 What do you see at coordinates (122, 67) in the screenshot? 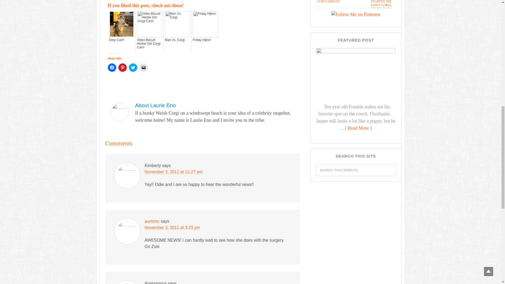
I see `Click to share on Pinterest` at bounding box center [122, 67].